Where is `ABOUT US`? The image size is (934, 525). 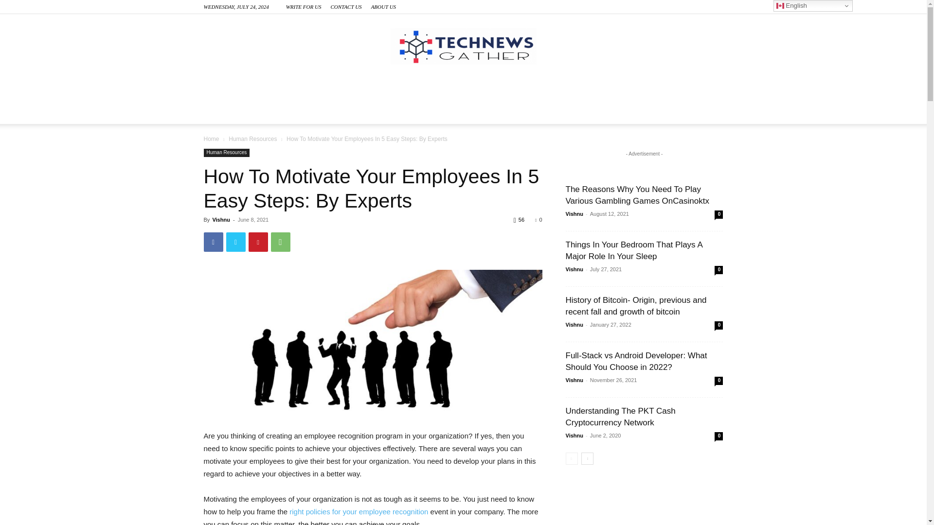
ABOUT US is located at coordinates (383, 7).